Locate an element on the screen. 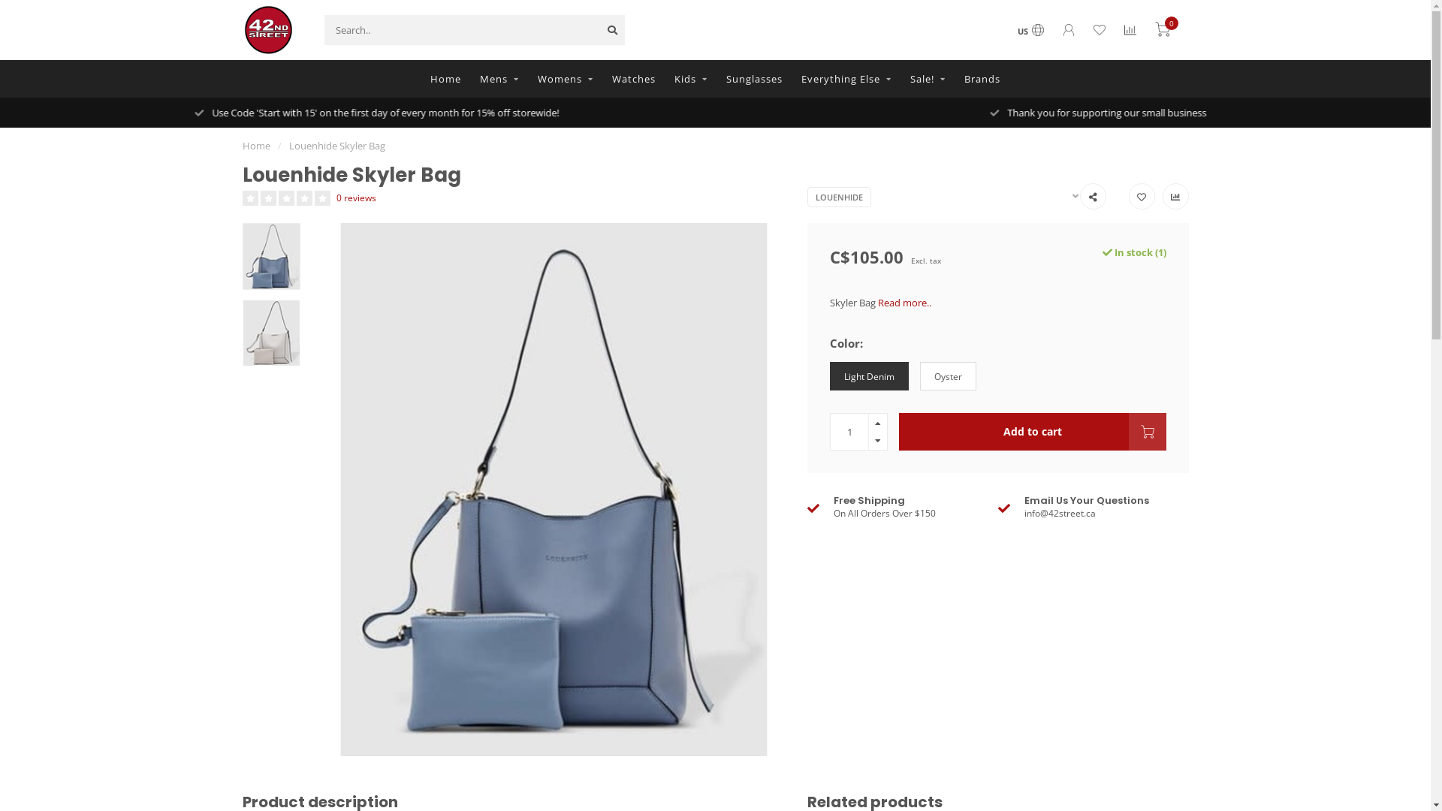  Oyster is located at coordinates (948, 377).